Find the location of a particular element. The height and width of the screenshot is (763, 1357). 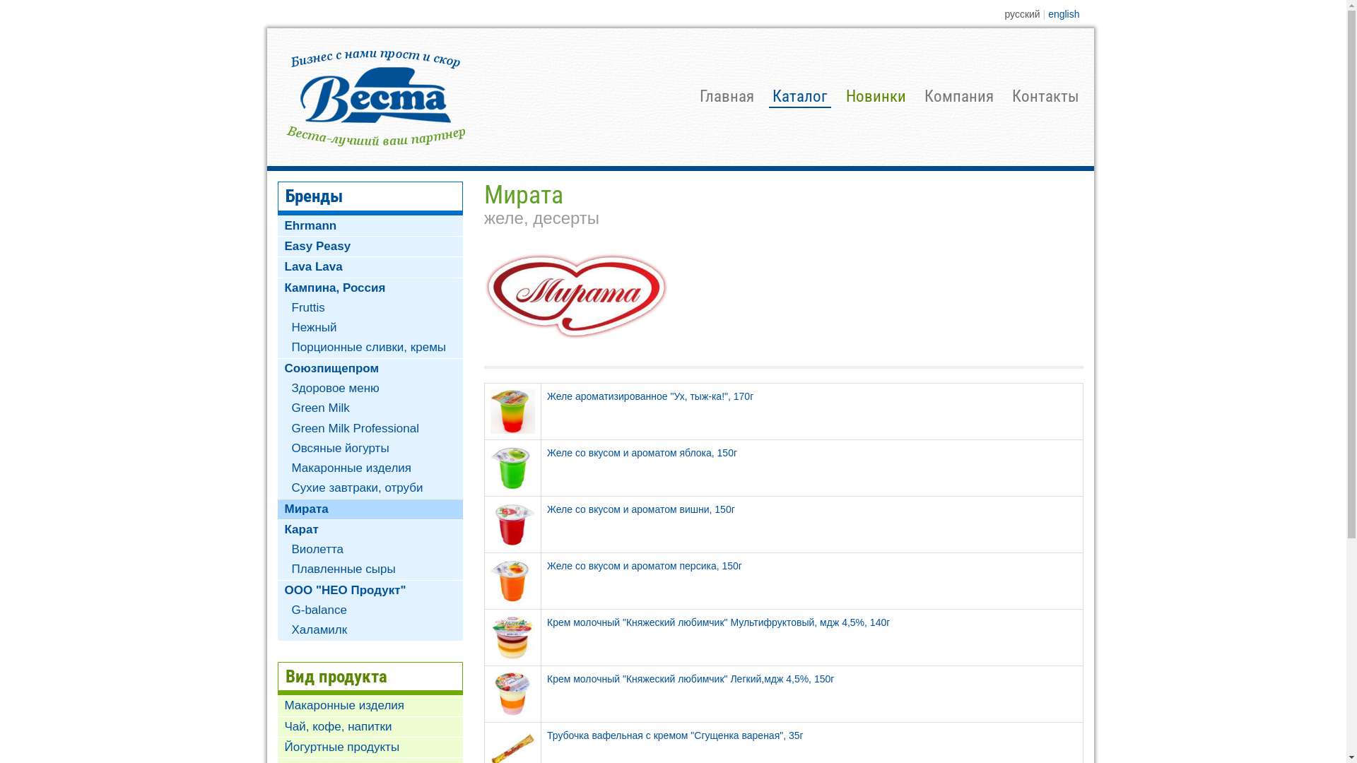

Lava Lava is located at coordinates (370, 267).